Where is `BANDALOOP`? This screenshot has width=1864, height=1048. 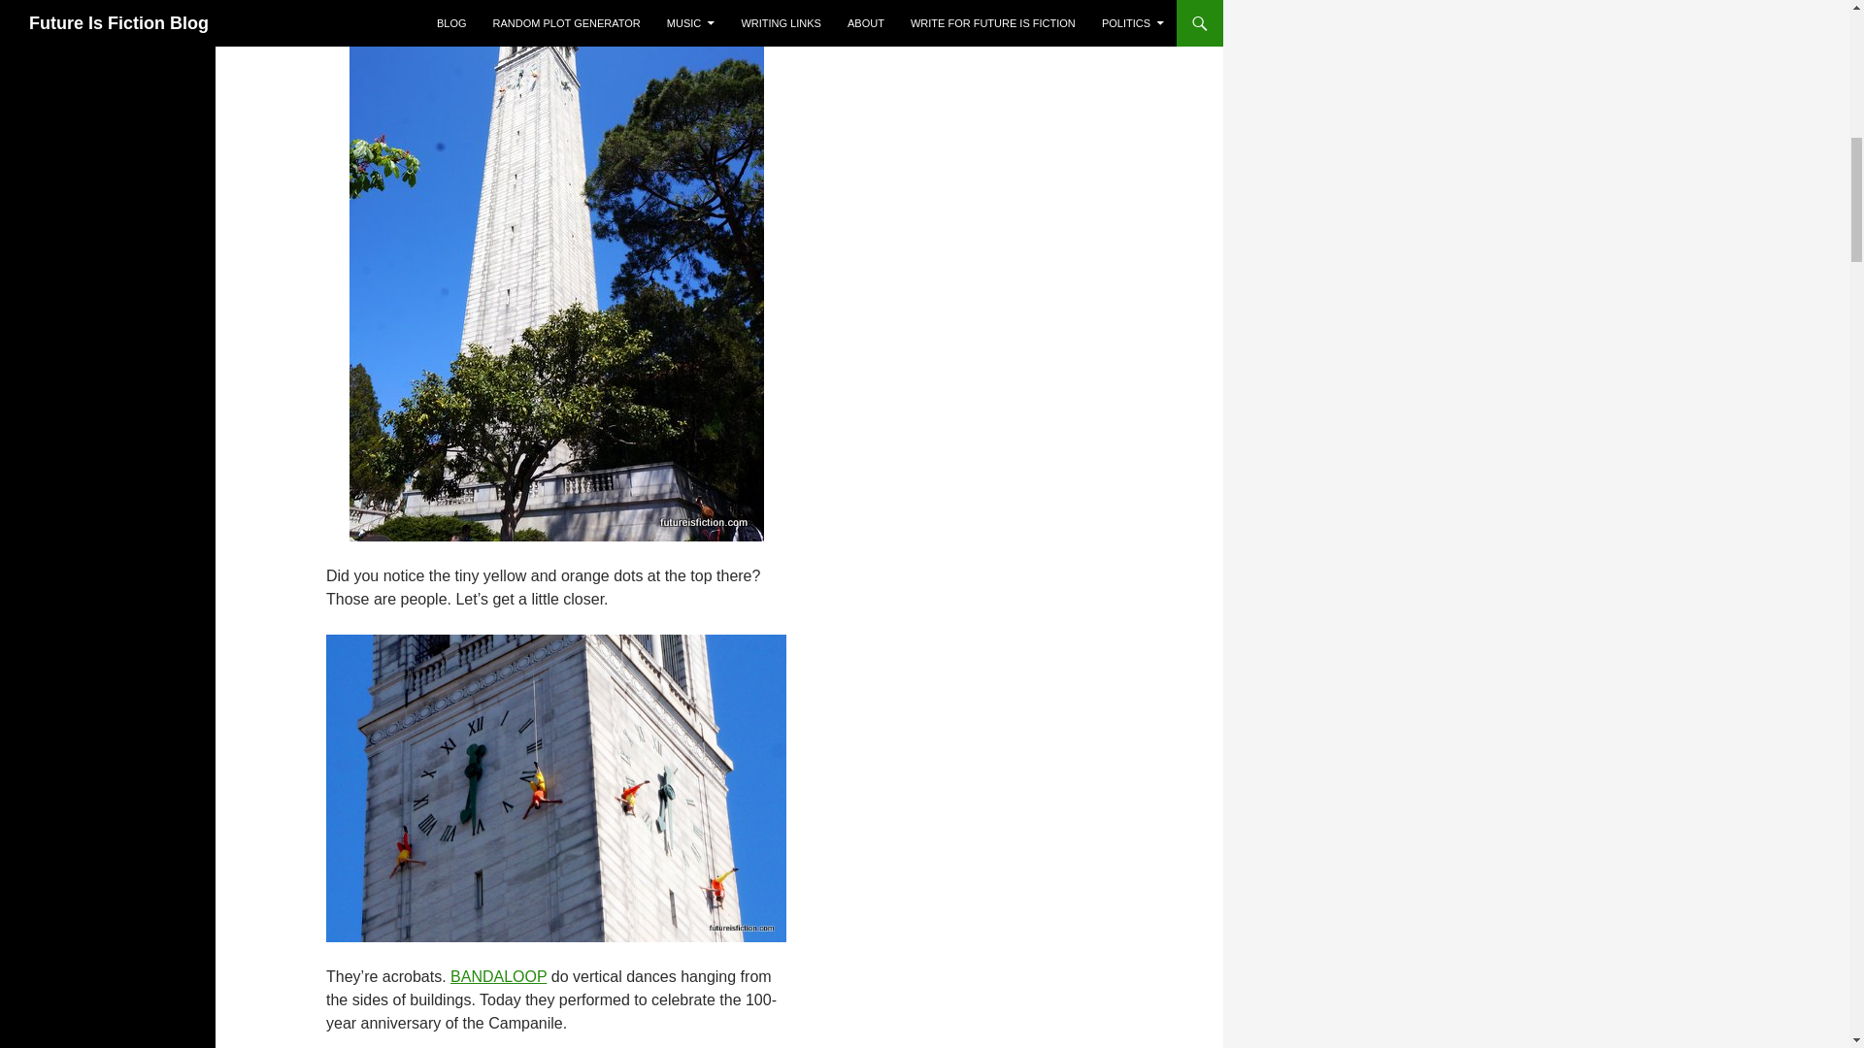
BANDALOOP is located at coordinates (498, 976).